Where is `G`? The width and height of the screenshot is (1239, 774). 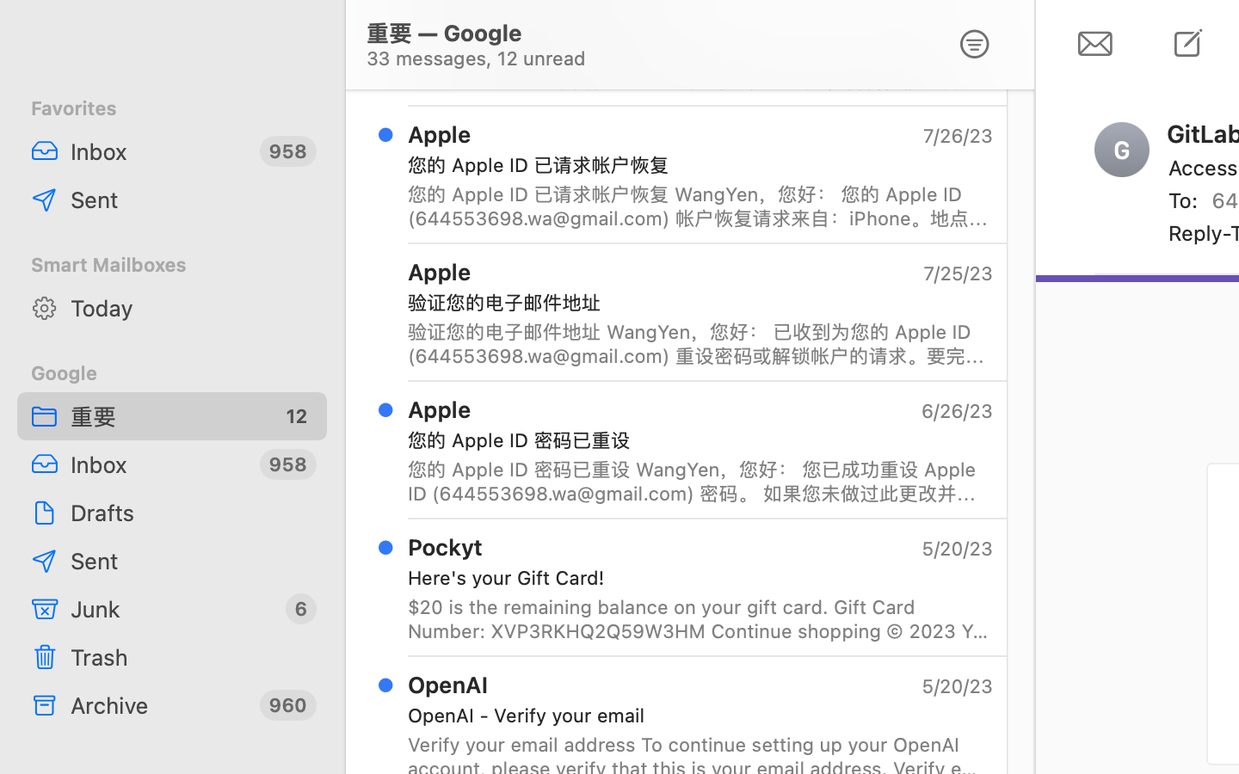
G is located at coordinates (1122, 150).